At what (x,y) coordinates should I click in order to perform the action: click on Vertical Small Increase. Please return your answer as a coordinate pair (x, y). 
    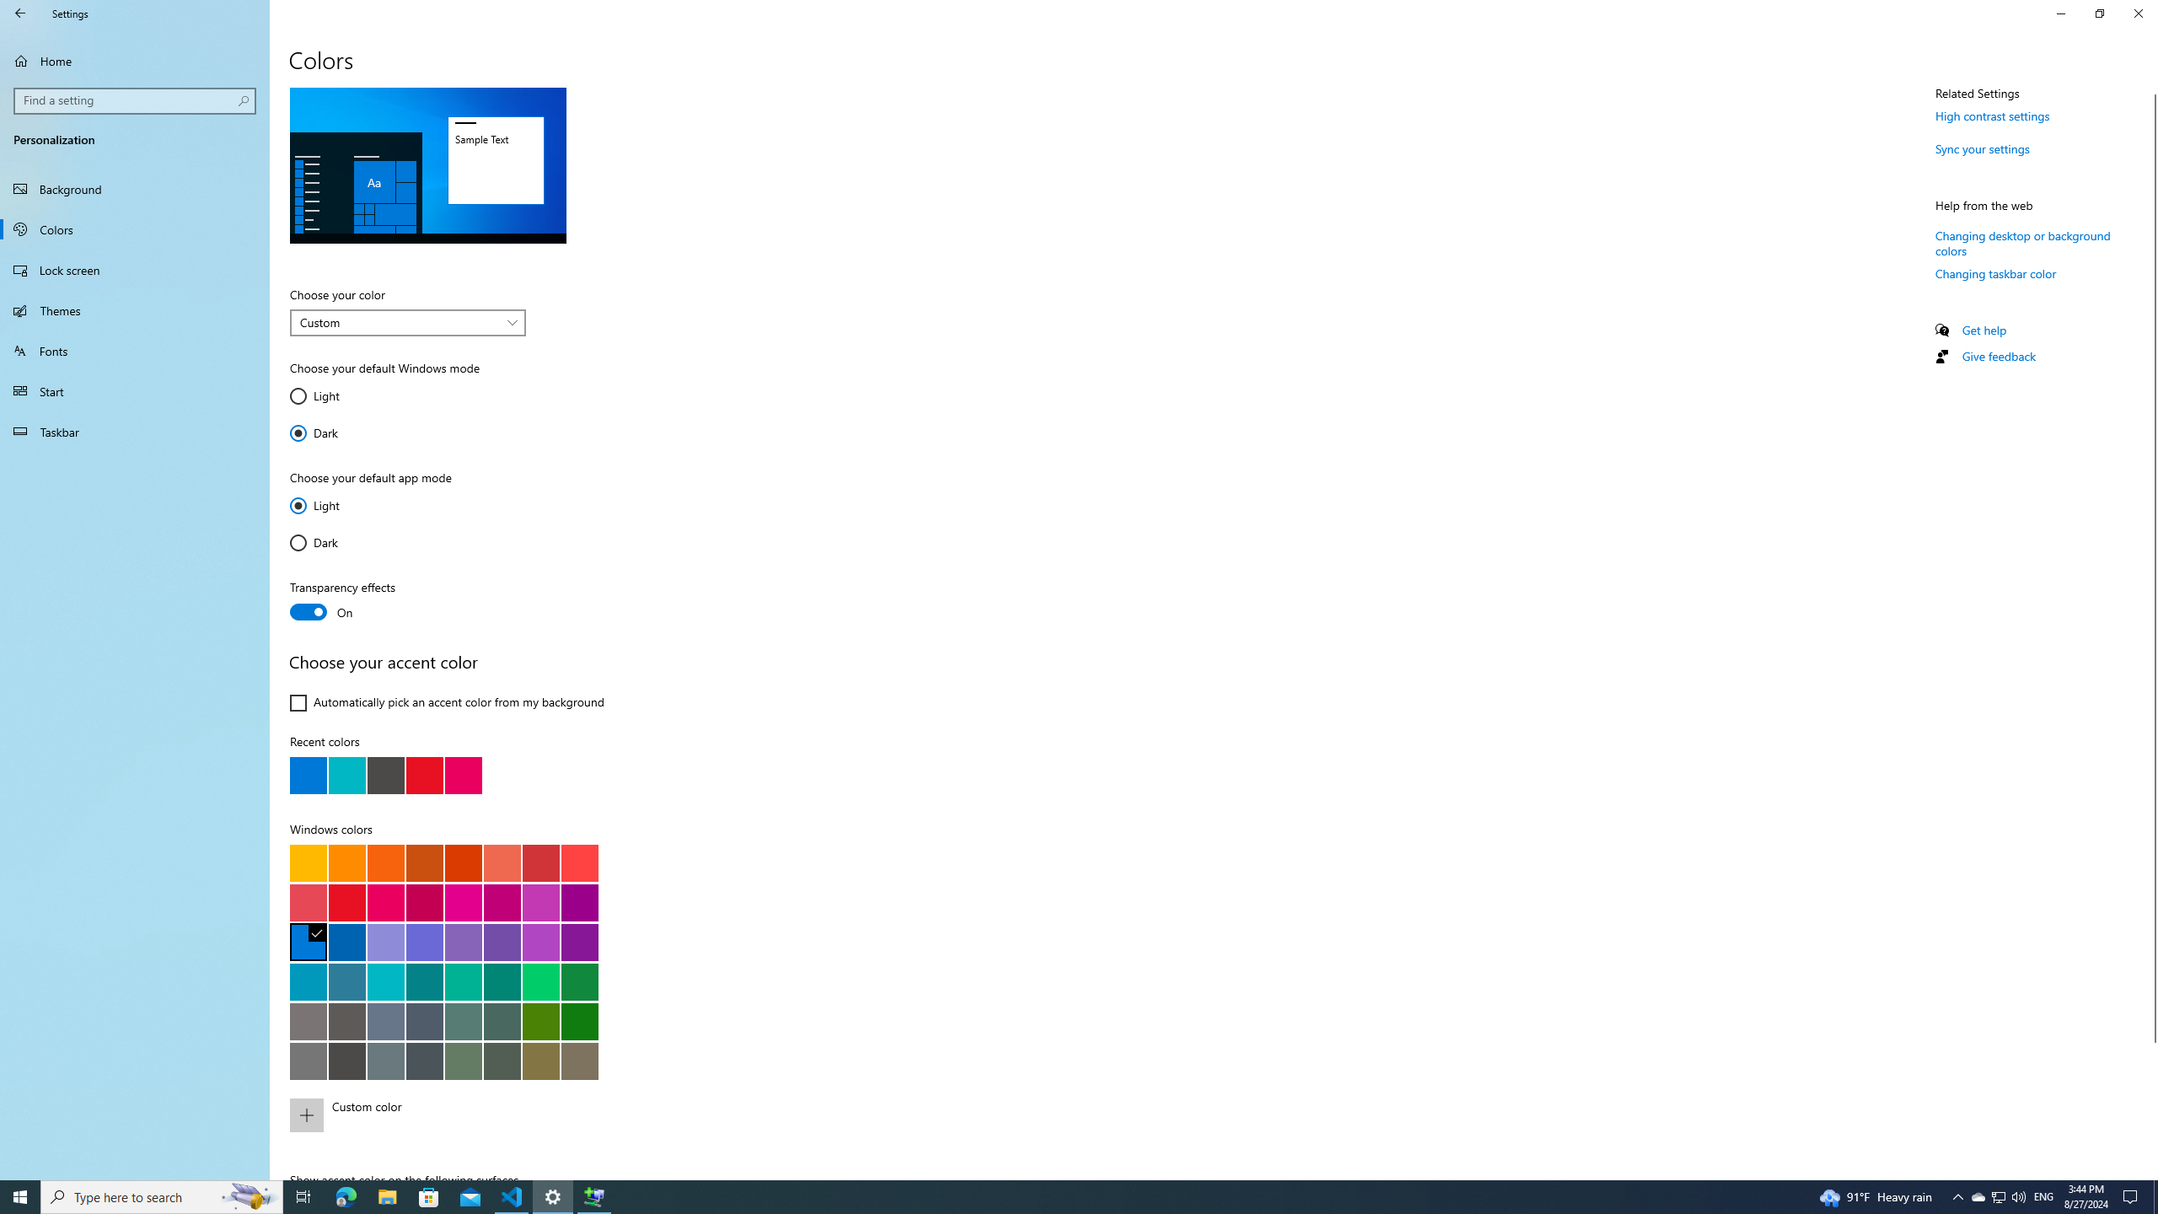
    Looking at the image, I should click on (2151, 1173).